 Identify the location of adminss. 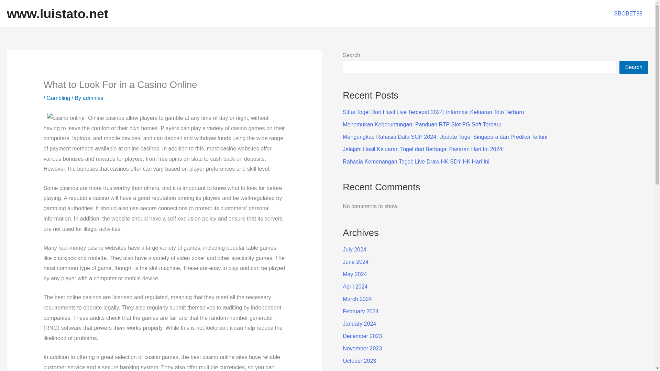
(93, 98).